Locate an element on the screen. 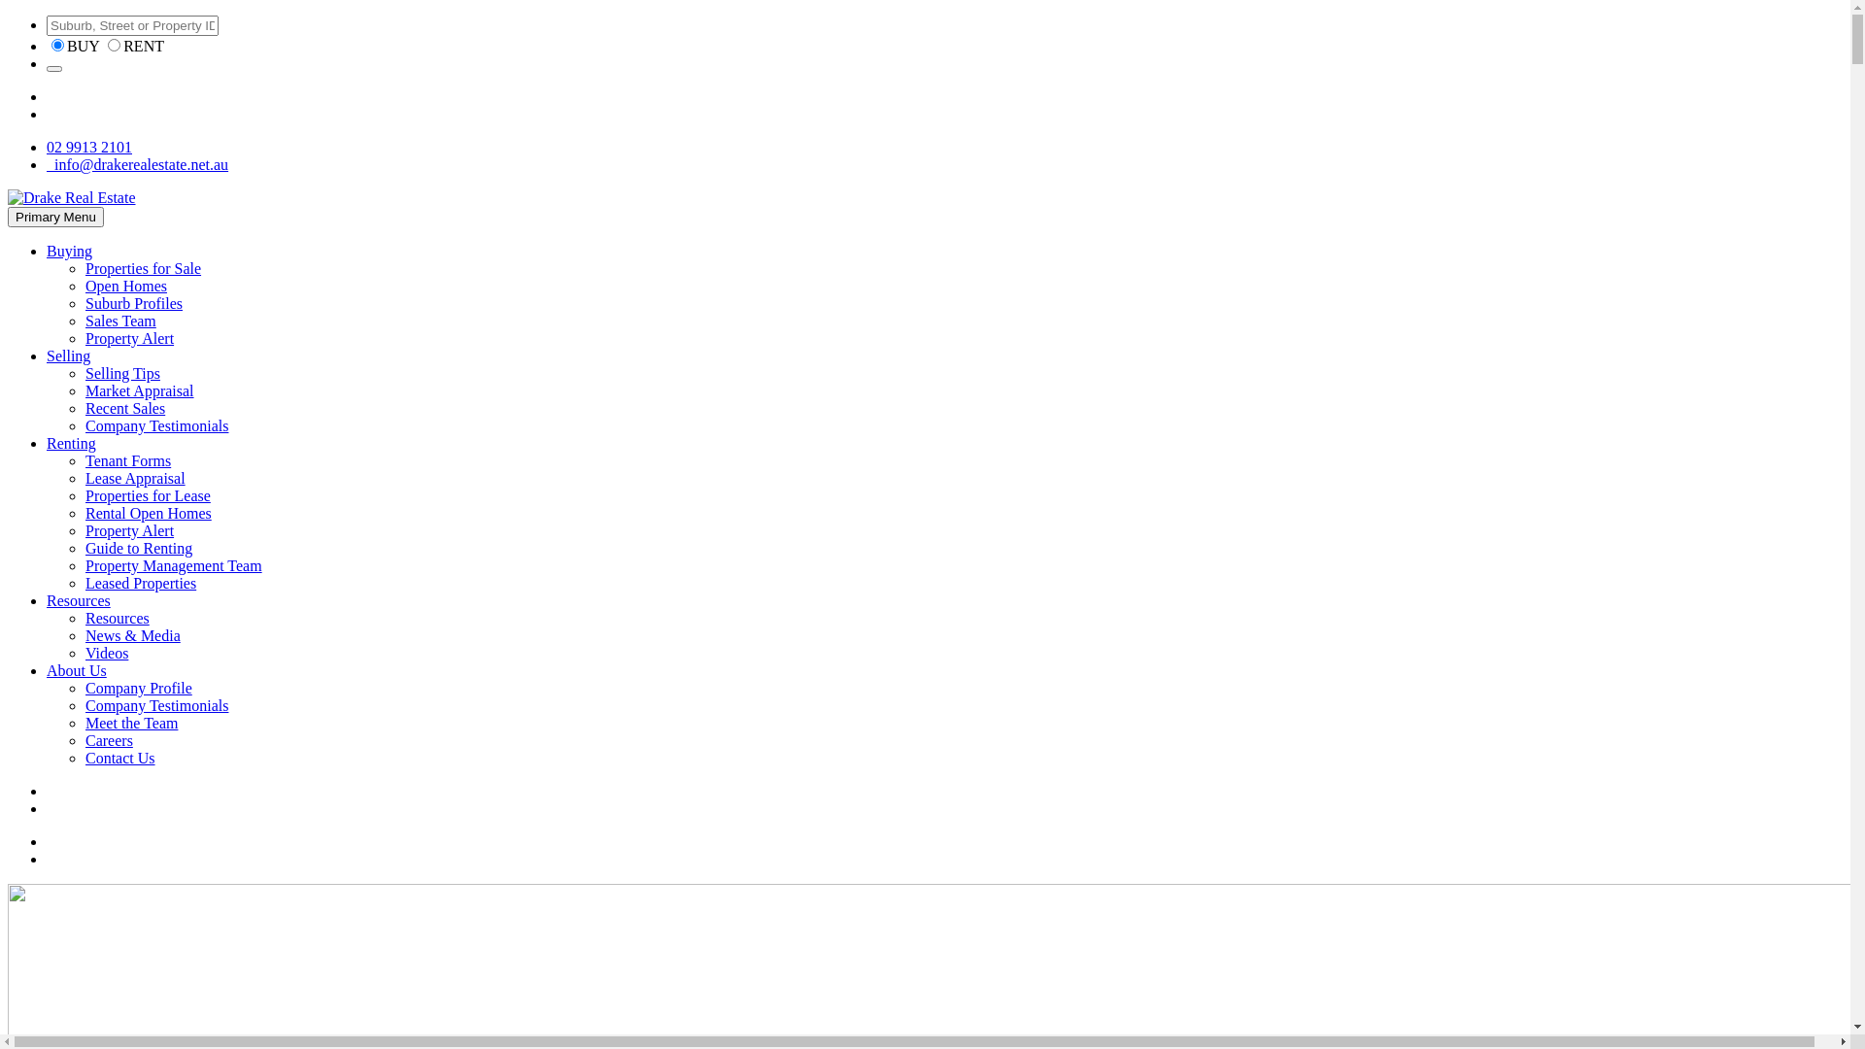  Selling Tips is located at coordinates (122, 373).